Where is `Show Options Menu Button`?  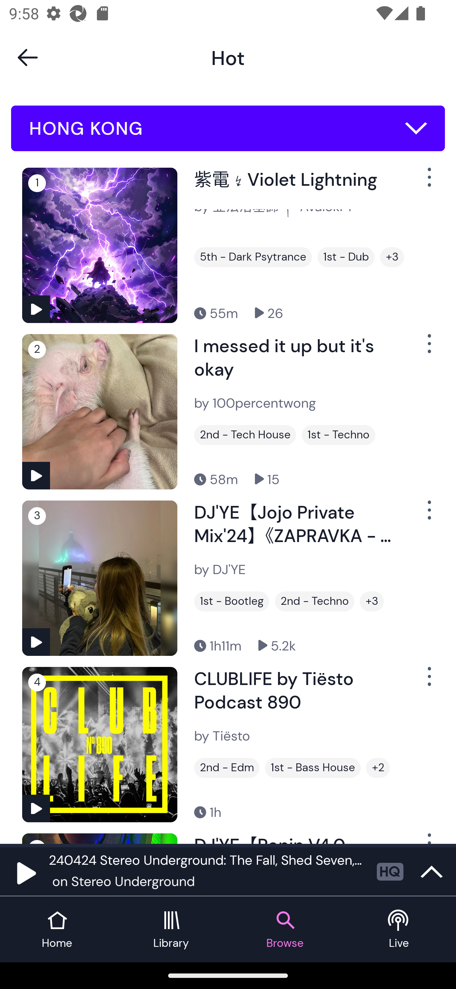
Show Options Menu Button is located at coordinates (428, 349).